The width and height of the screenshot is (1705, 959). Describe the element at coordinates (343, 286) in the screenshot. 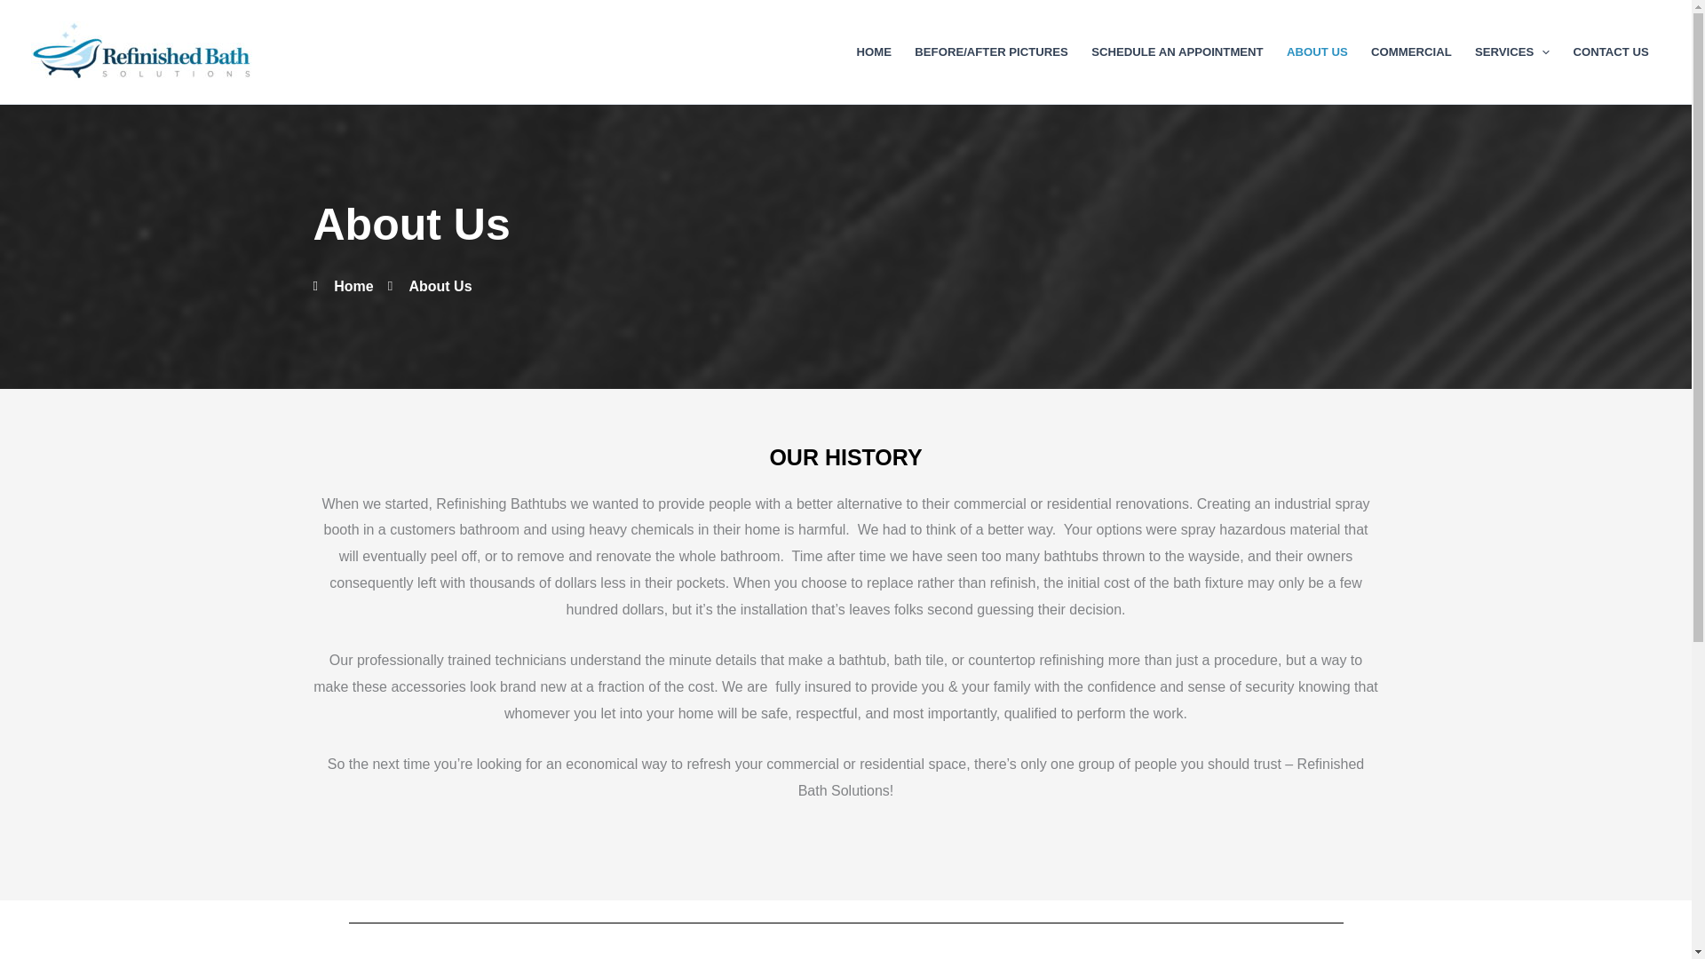

I see `Home` at that location.